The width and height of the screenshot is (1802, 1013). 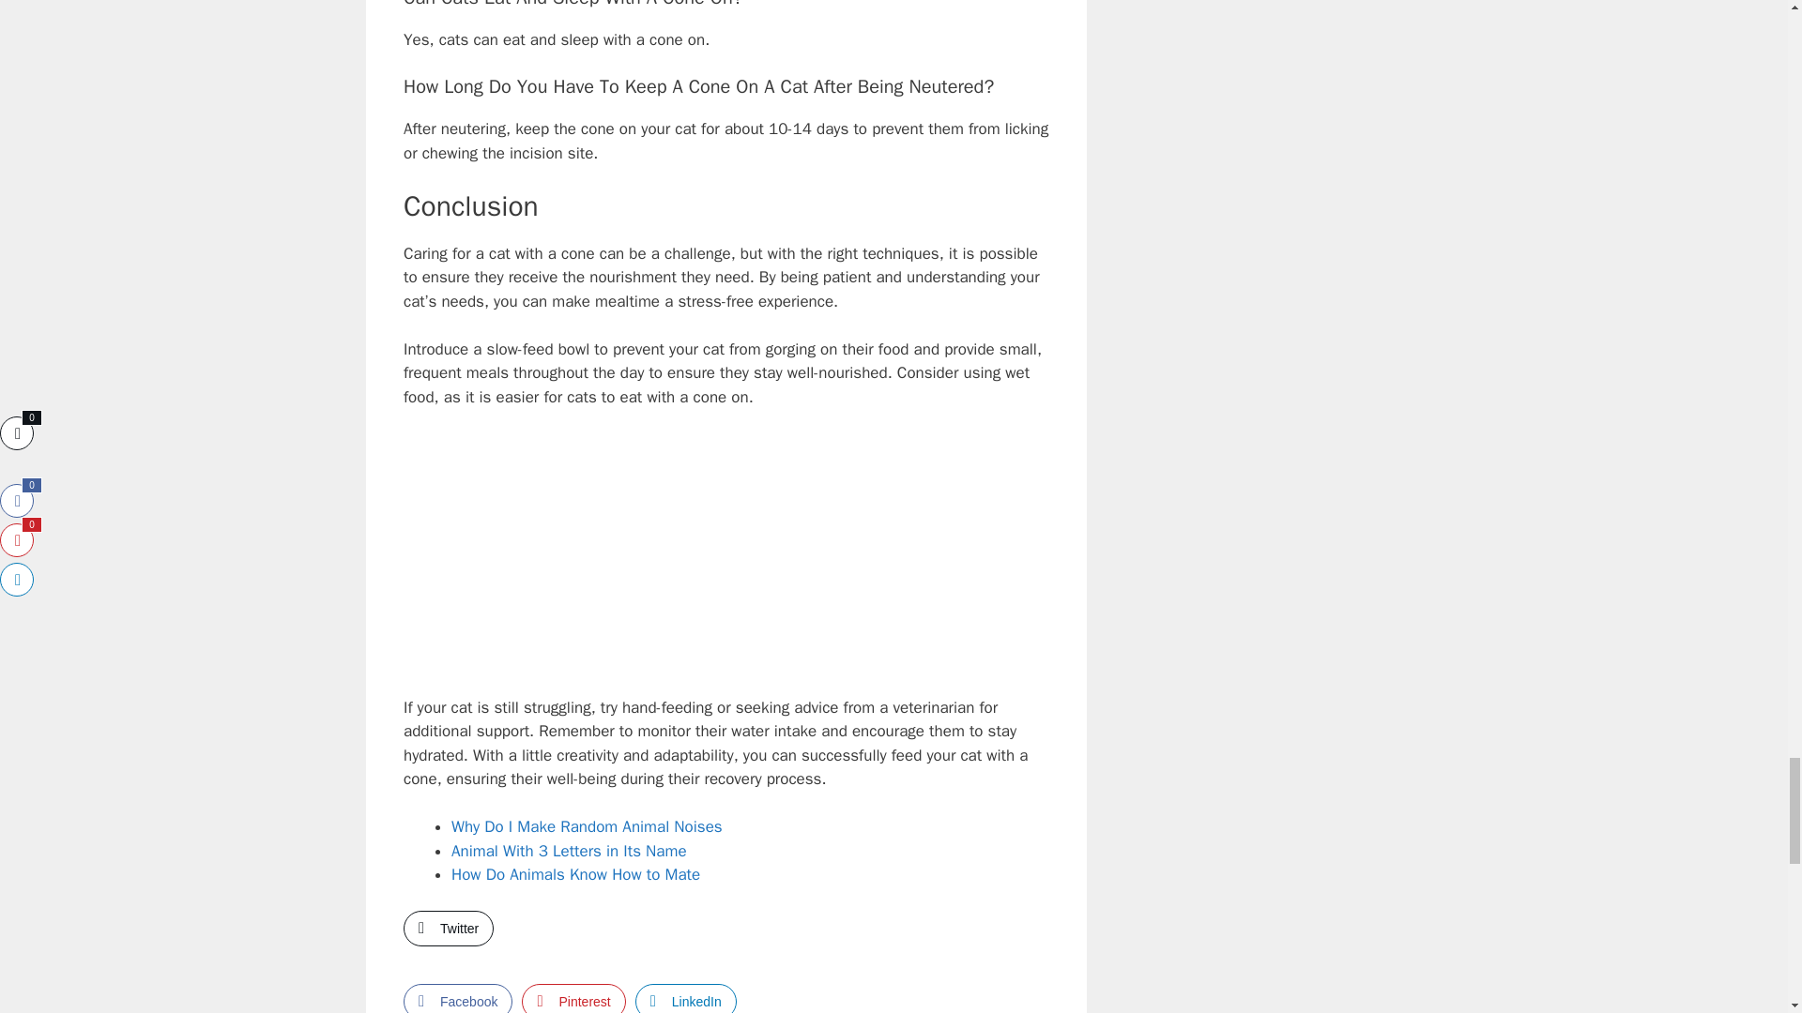 I want to click on Why Do I Make Random Animal Noises, so click(x=587, y=826).